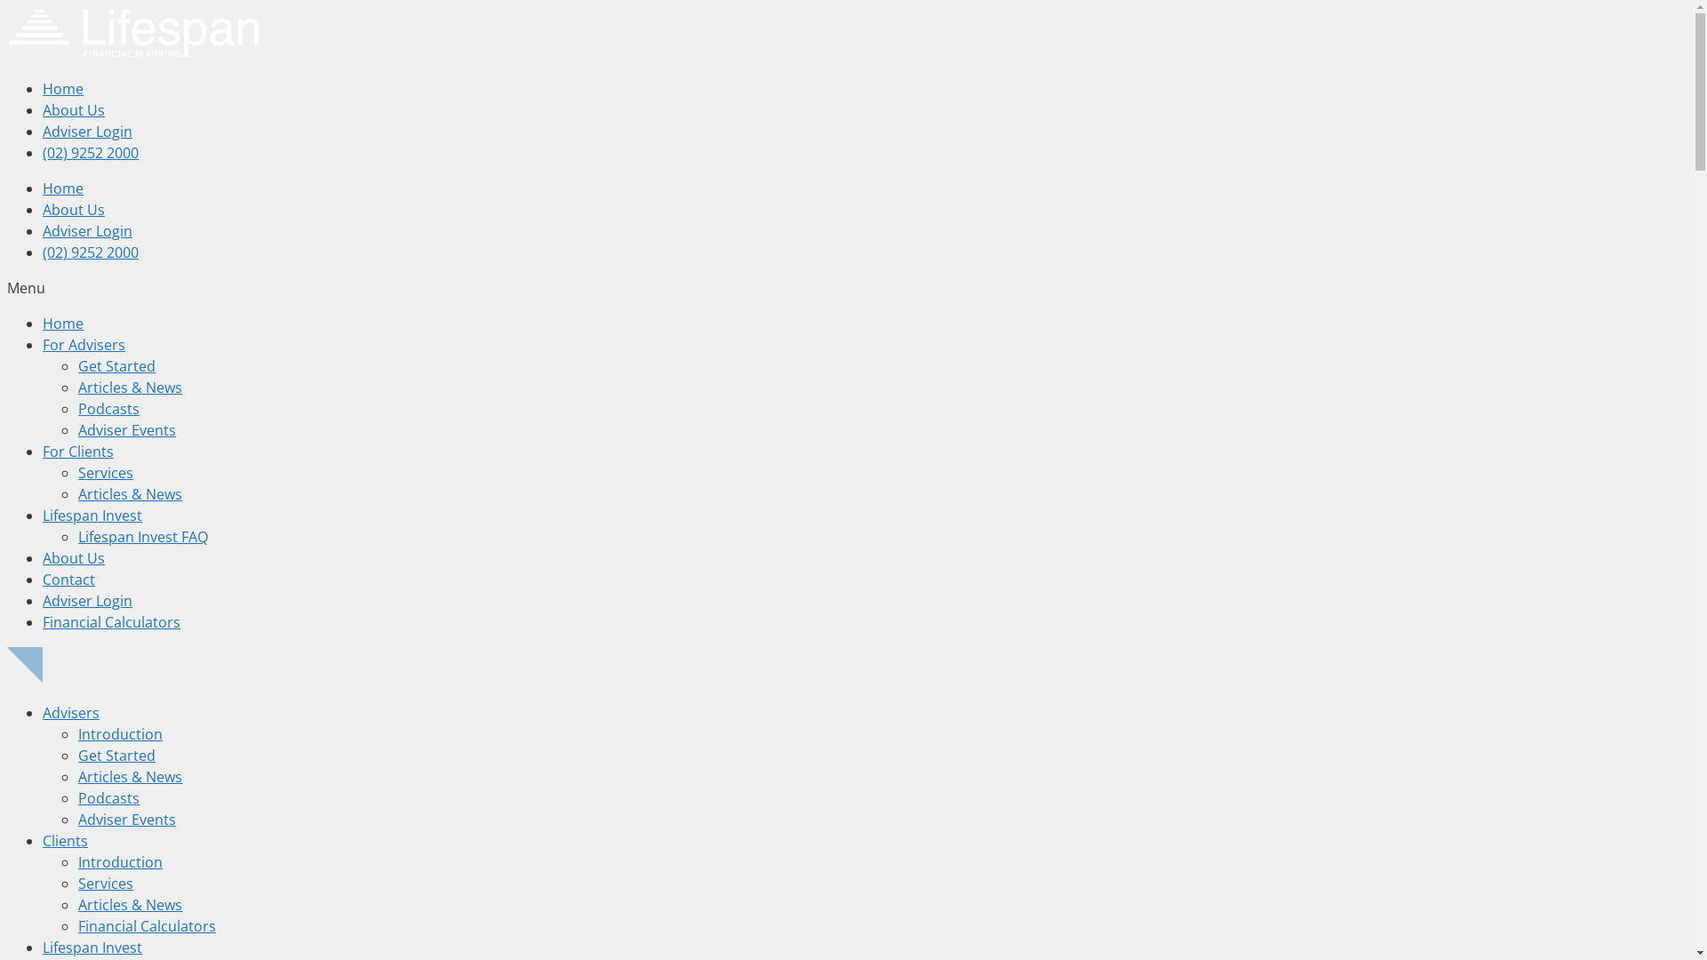  Describe the element at coordinates (117, 756) in the screenshot. I see `Get Started` at that location.